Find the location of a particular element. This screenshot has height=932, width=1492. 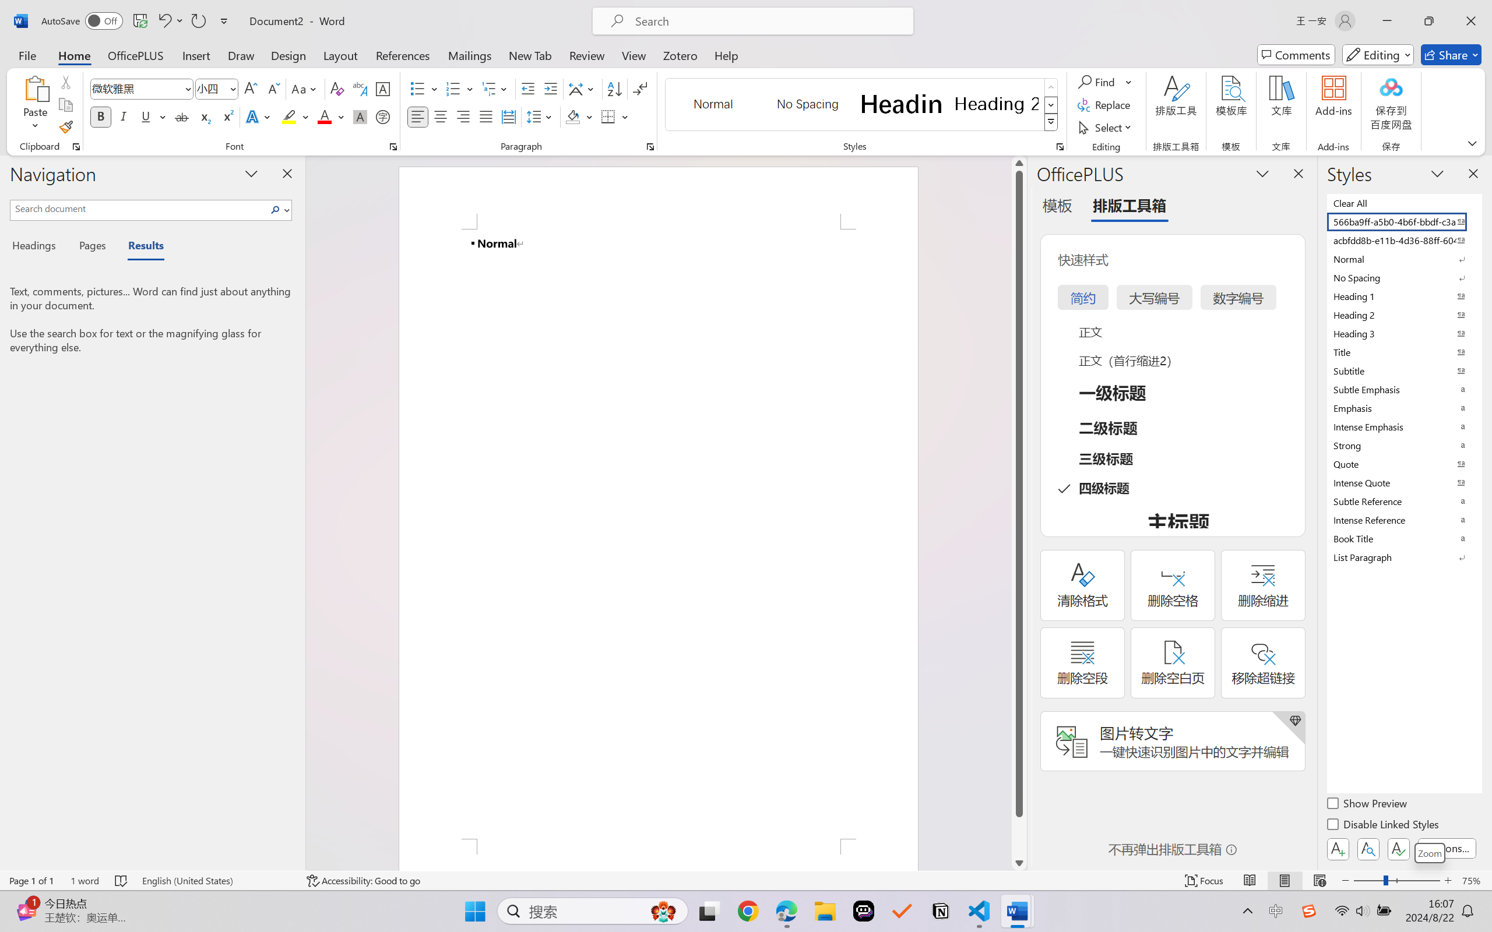

Review is located at coordinates (587, 55).